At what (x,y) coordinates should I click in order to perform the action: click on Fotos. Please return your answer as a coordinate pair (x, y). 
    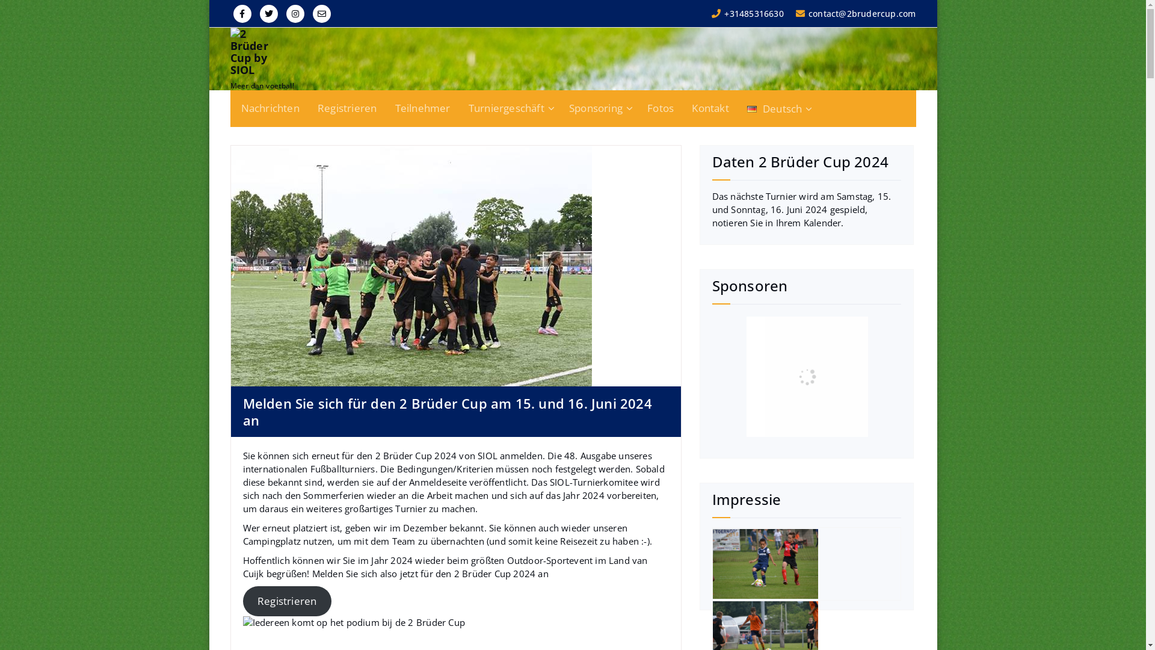
    Looking at the image, I should click on (661, 108).